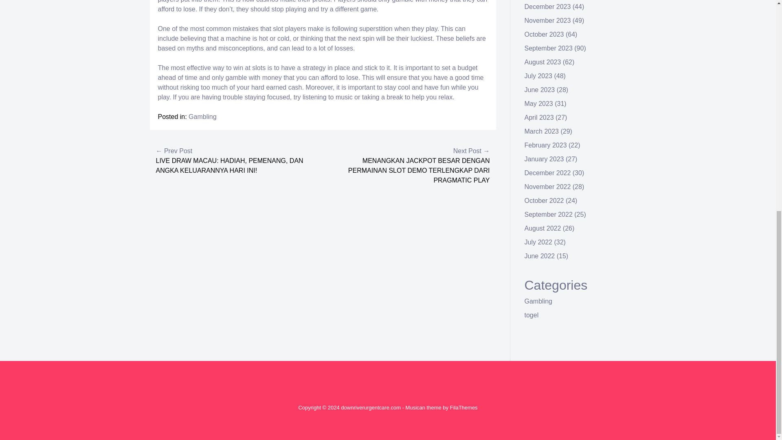  Describe the element at coordinates (544, 159) in the screenshot. I see `January 2023` at that location.